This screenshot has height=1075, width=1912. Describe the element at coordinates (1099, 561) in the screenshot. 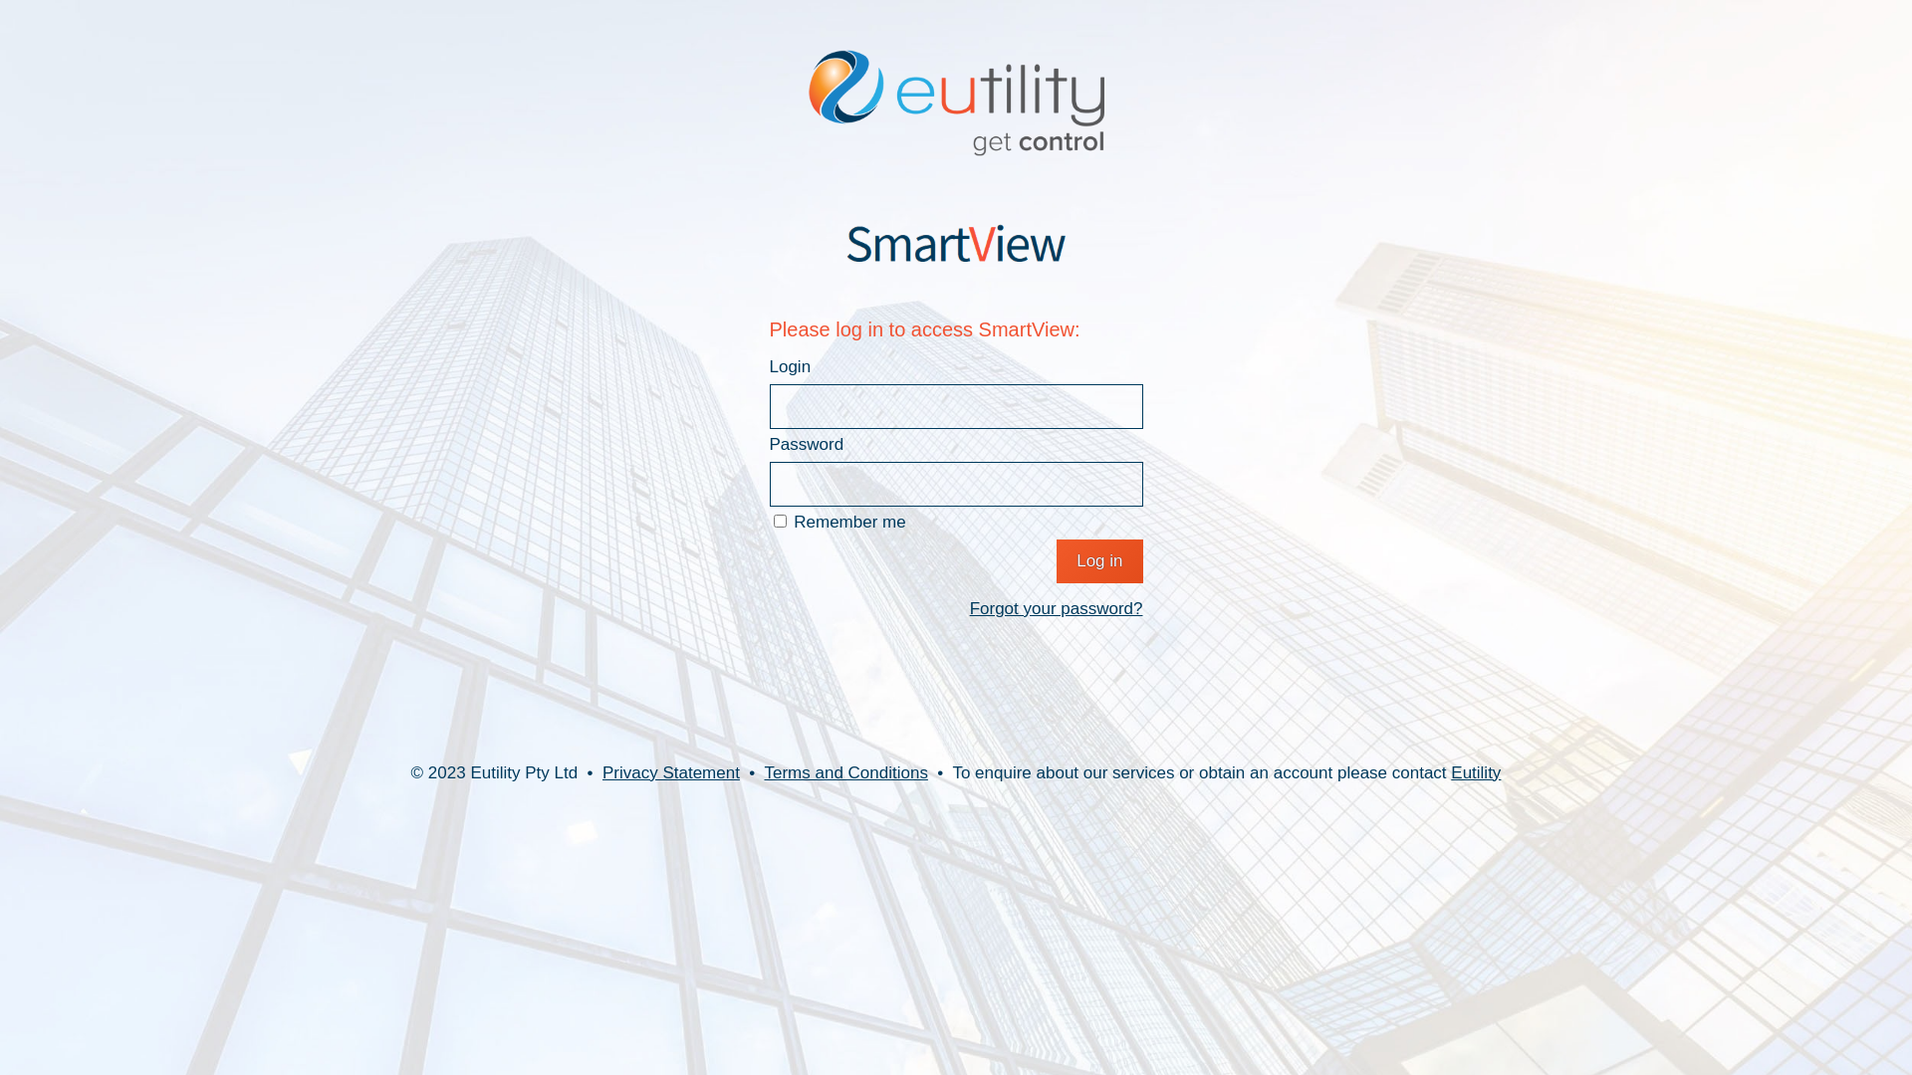

I see `Log in` at that location.